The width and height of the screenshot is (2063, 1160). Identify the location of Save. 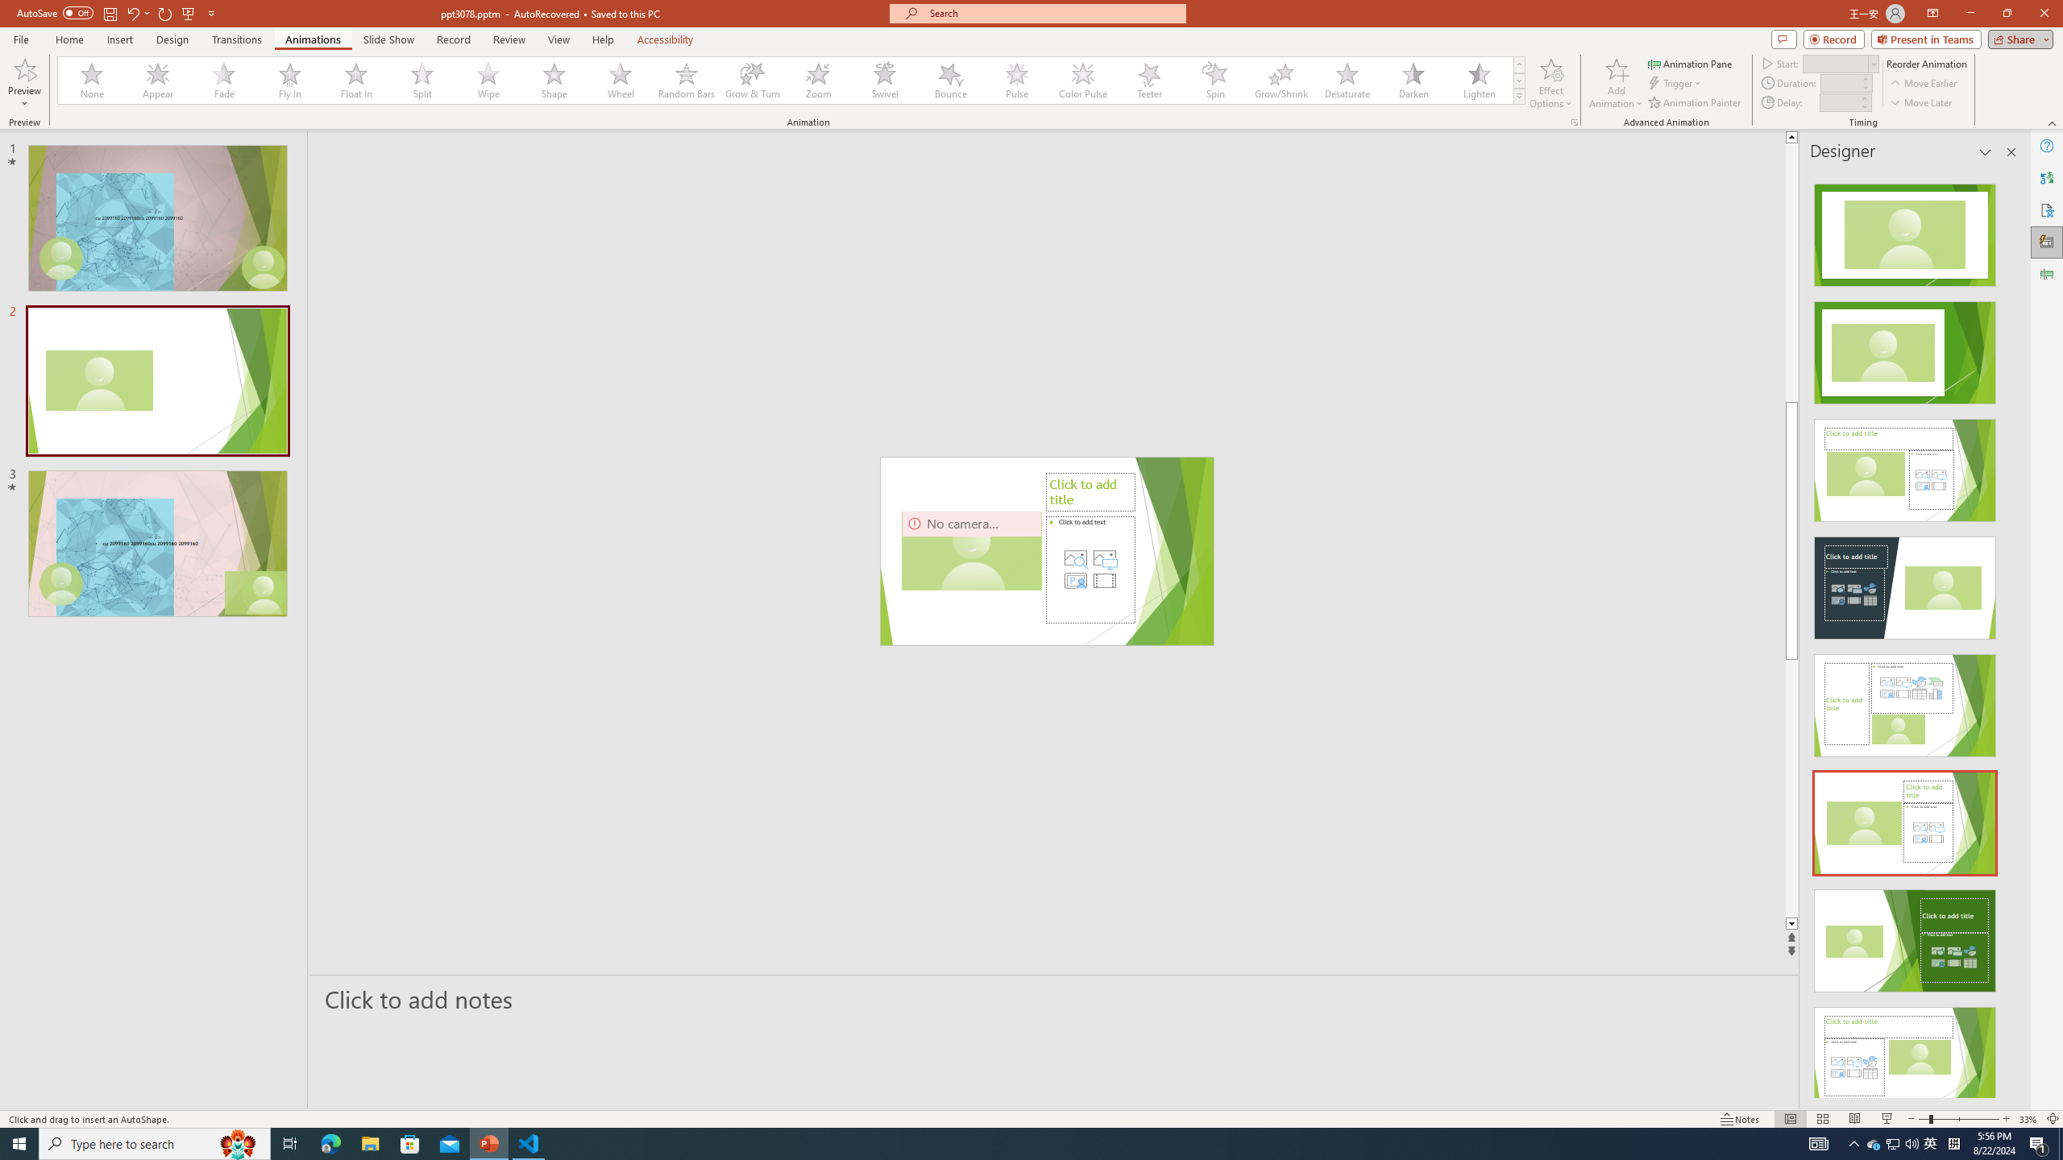
(110, 13).